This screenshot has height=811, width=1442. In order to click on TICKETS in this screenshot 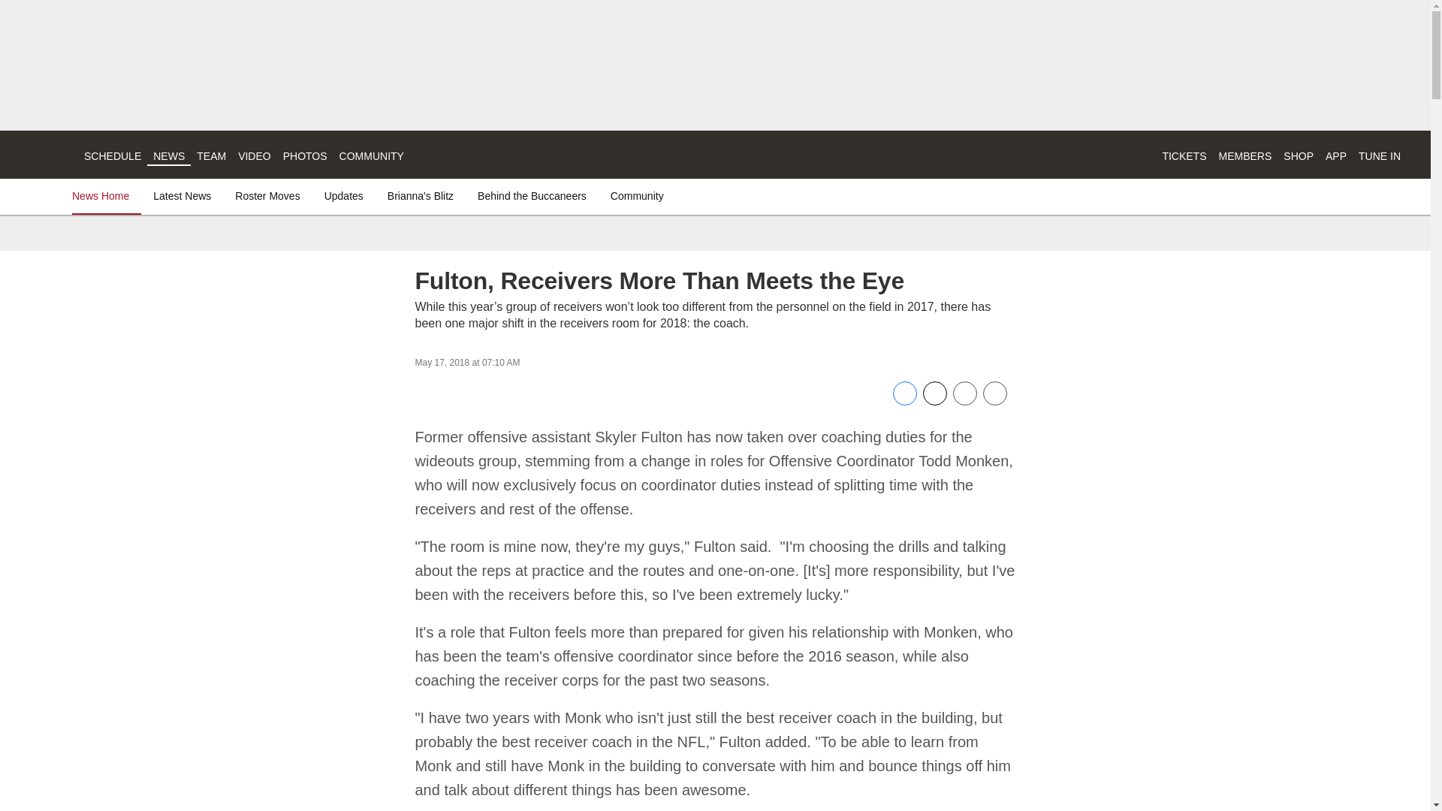, I will do `click(1184, 156)`.